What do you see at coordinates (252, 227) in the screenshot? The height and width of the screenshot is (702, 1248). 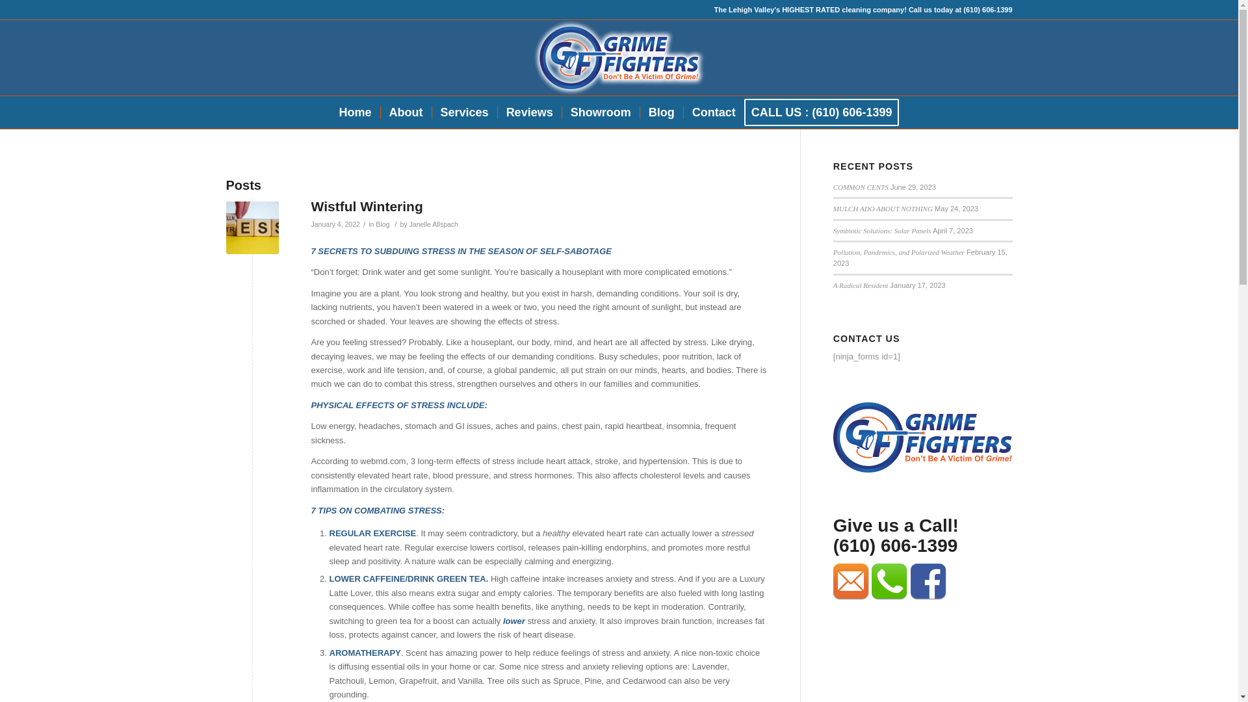 I see `Wistful Wintering` at bounding box center [252, 227].